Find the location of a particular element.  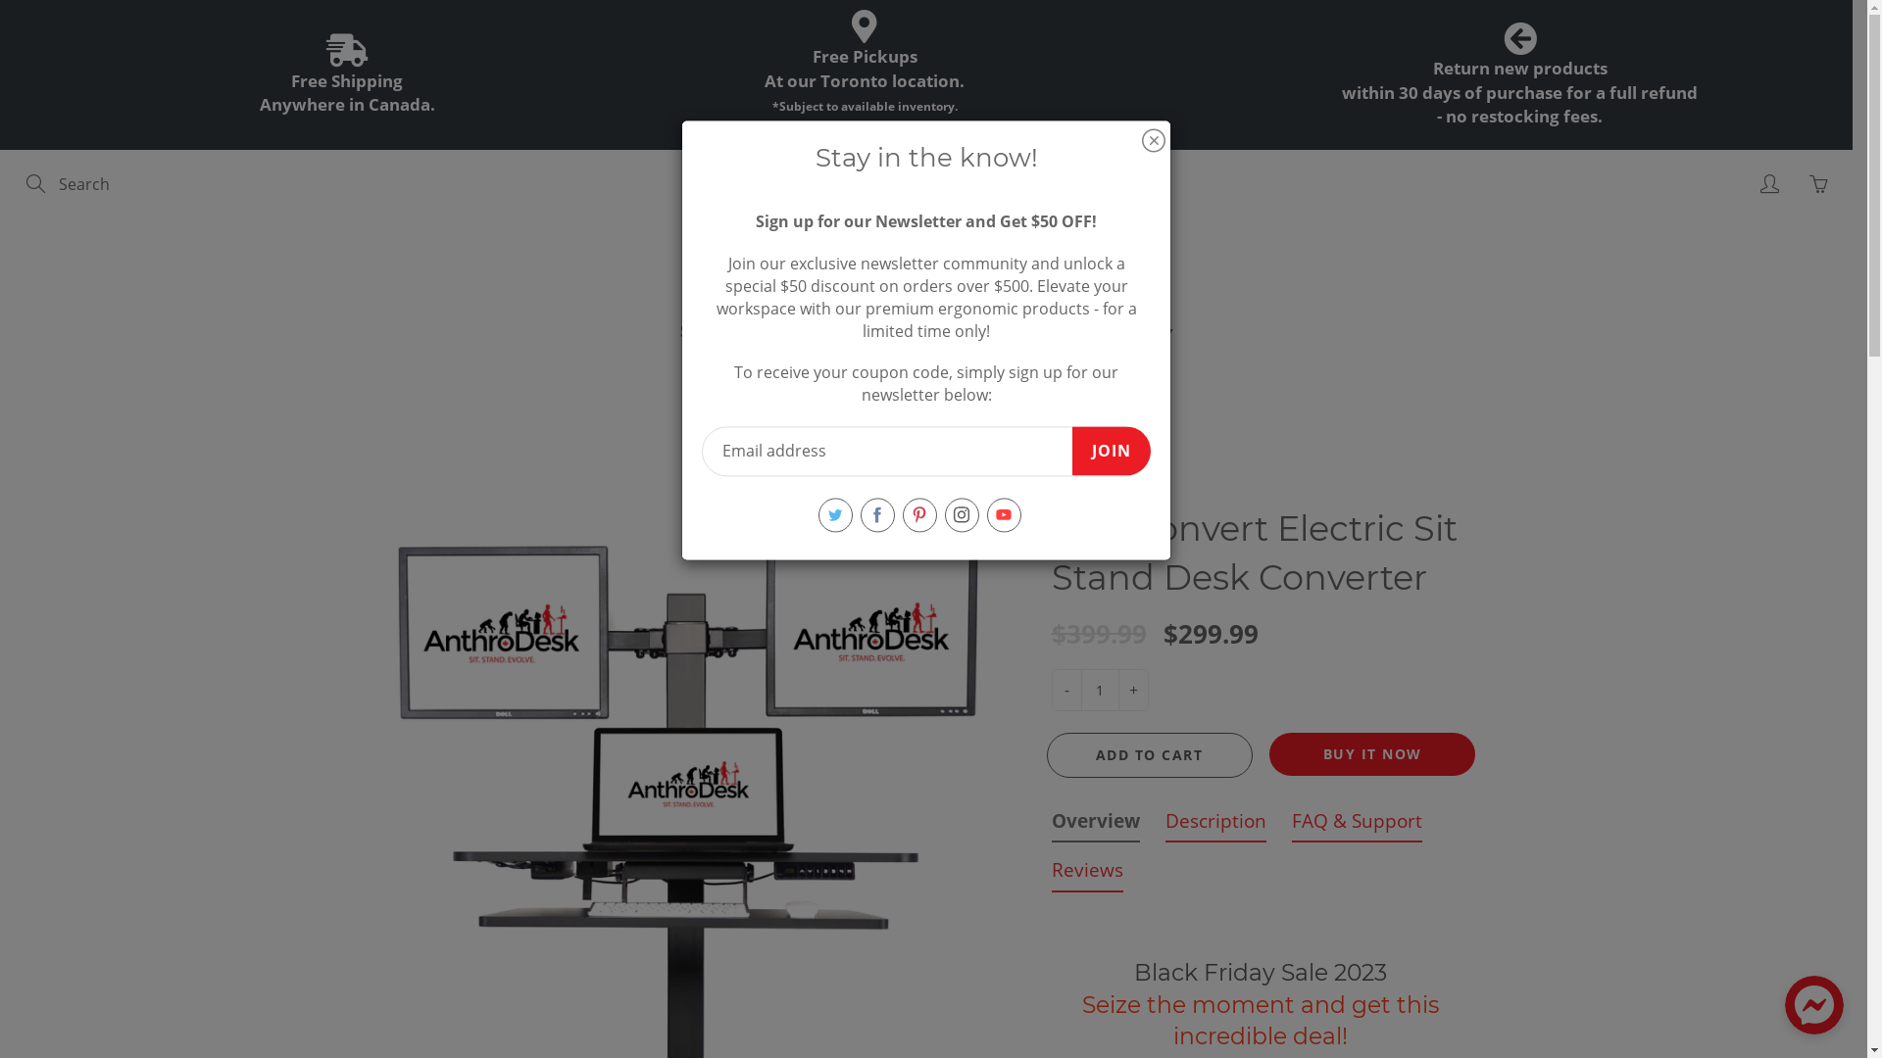

Overview is located at coordinates (1095, 825).